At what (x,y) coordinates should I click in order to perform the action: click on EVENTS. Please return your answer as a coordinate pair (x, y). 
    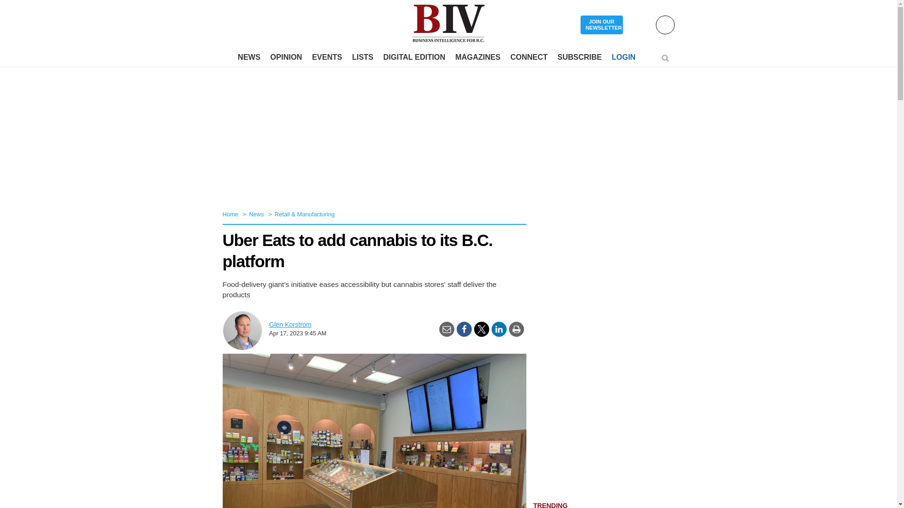
    Looking at the image, I should click on (327, 57).